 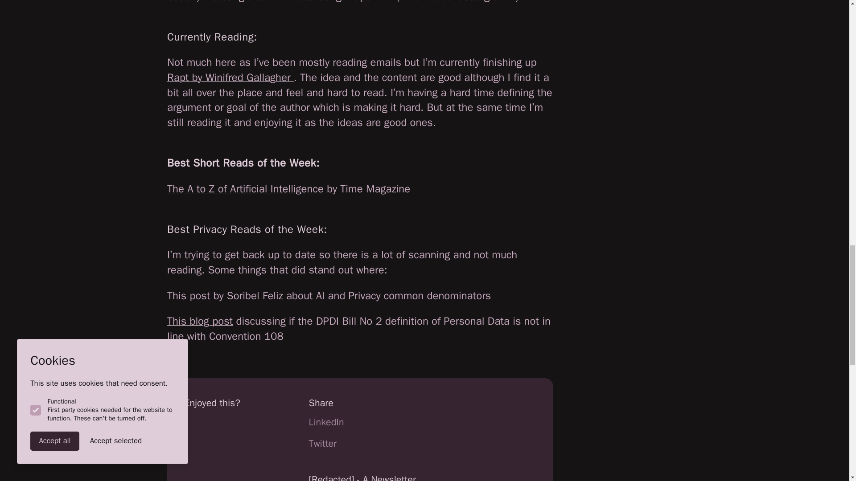 What do you see at coordinates (245, 189) in the screenshot?
I see `The A to Z of Artificial Intelligence` at bounding box center [245, 189].